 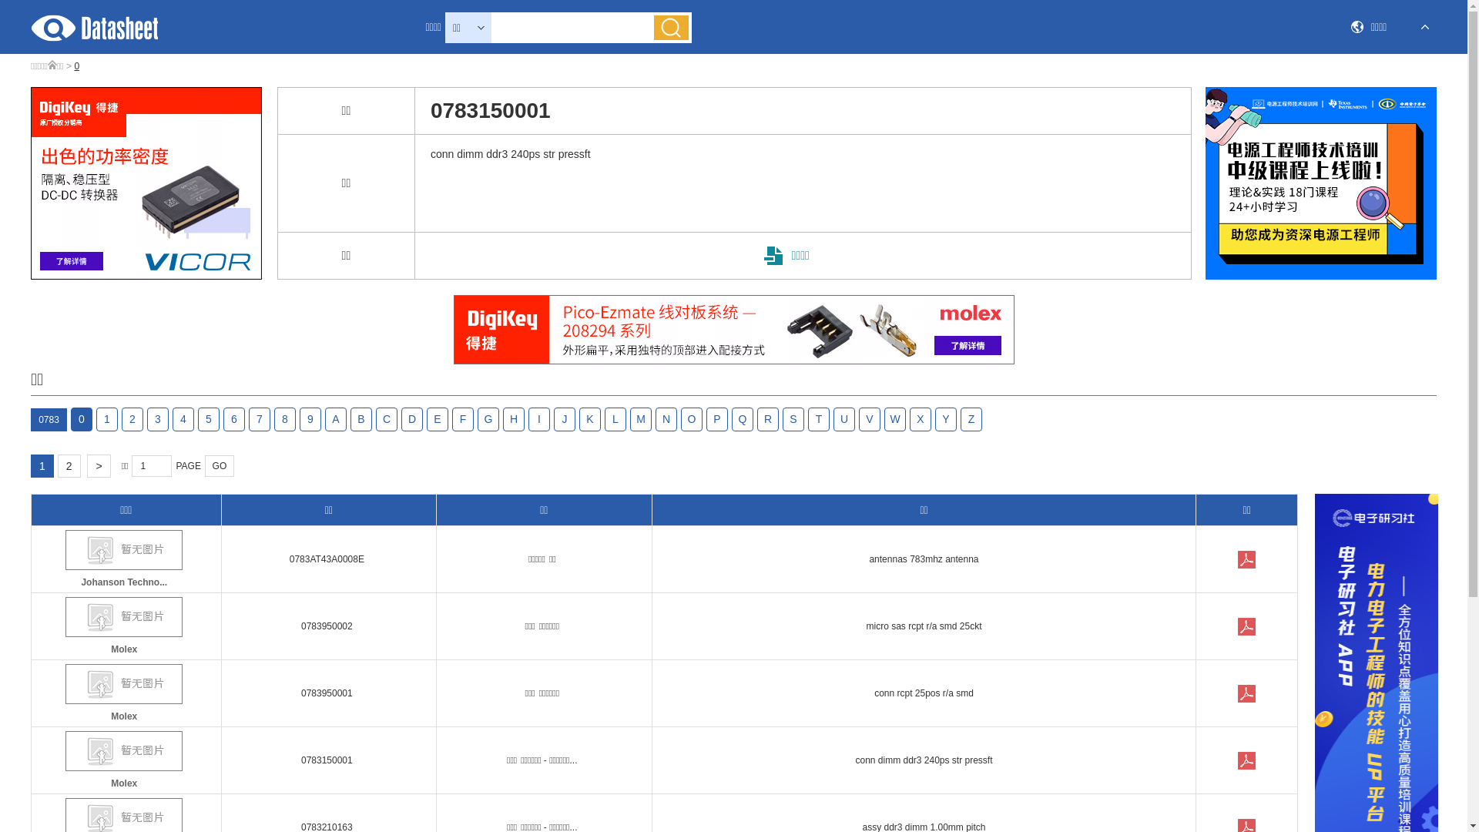 I want to click on 6, so click(x=234, y=419).